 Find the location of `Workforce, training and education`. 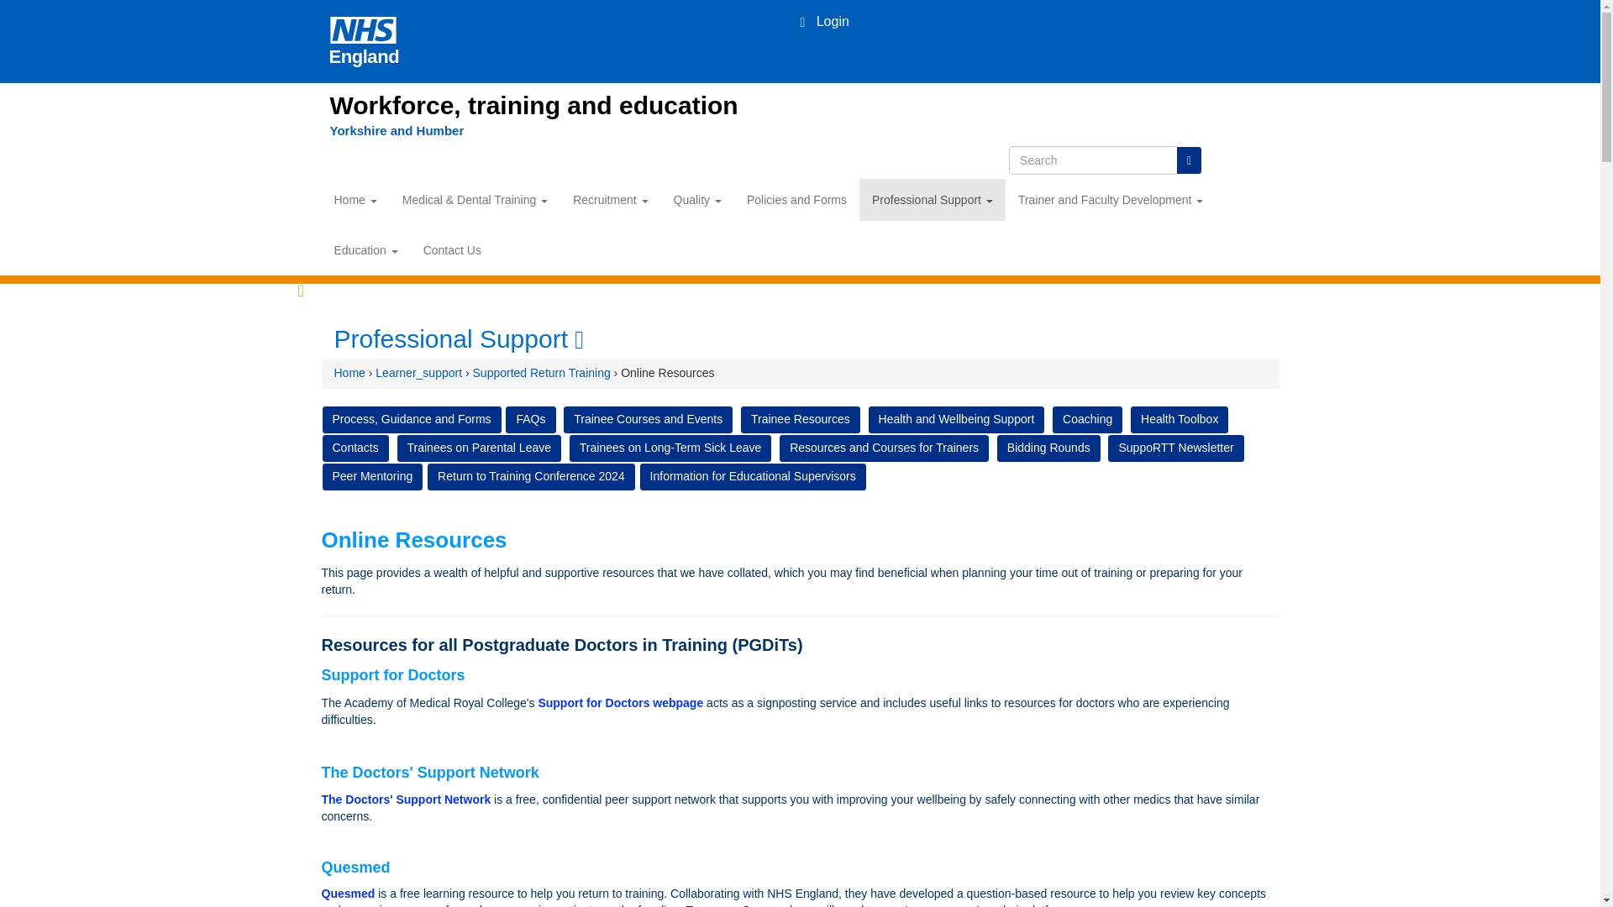

Workforce, training and education is located at coordinates (533, 105).